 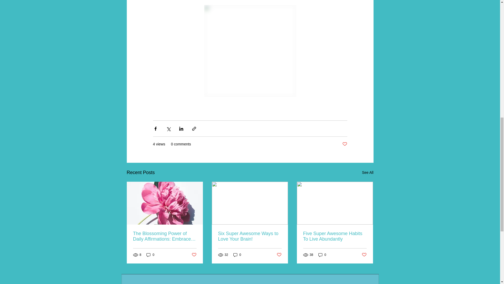 What do you see at coordinates (237, 255) in the screenshot?
I see `0` at bounding box center [237, 255].